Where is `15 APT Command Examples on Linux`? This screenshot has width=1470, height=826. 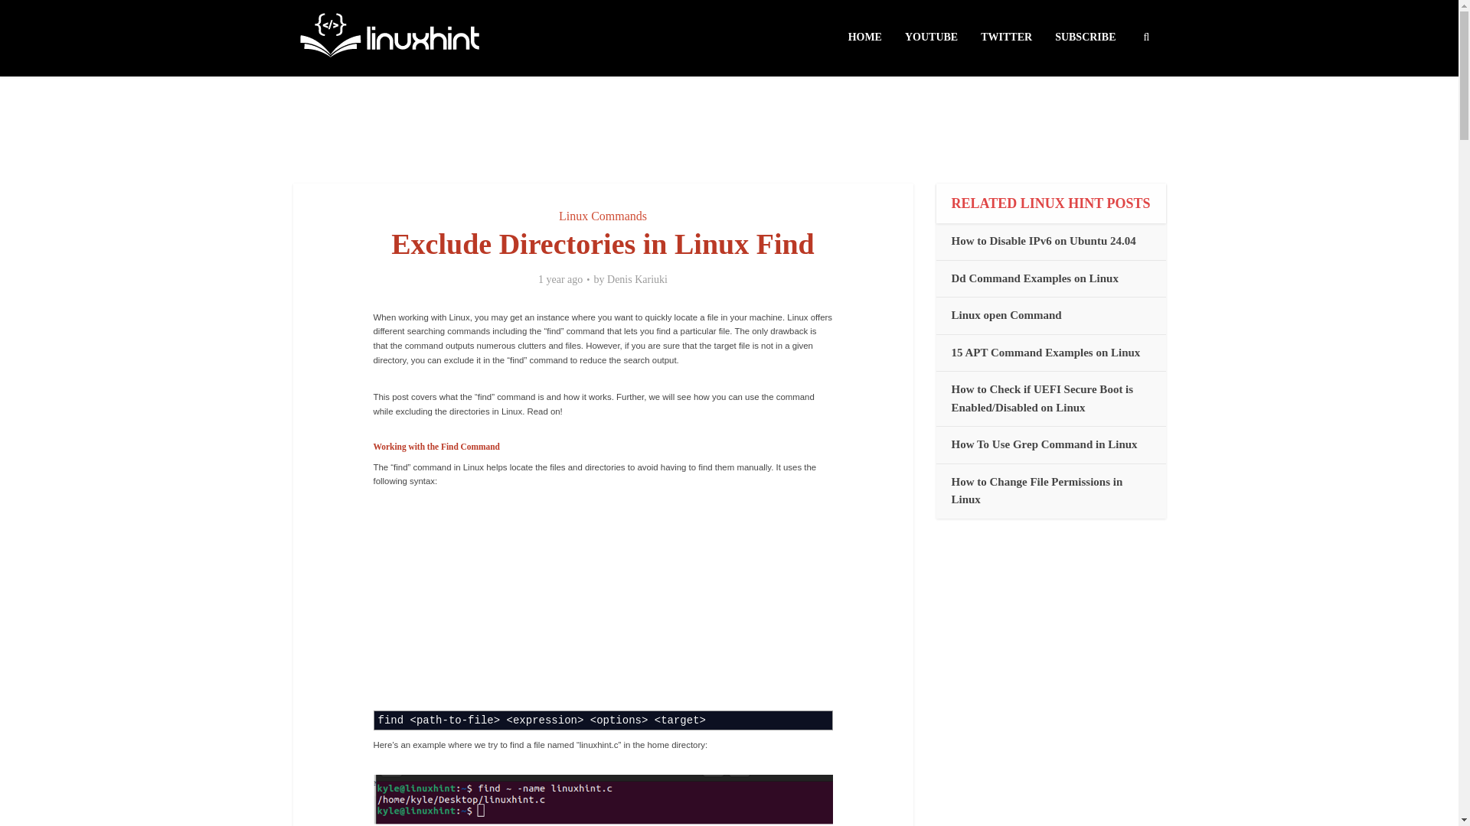
15 APT Command Examples on Linux is located at coordinates (1046, 352).